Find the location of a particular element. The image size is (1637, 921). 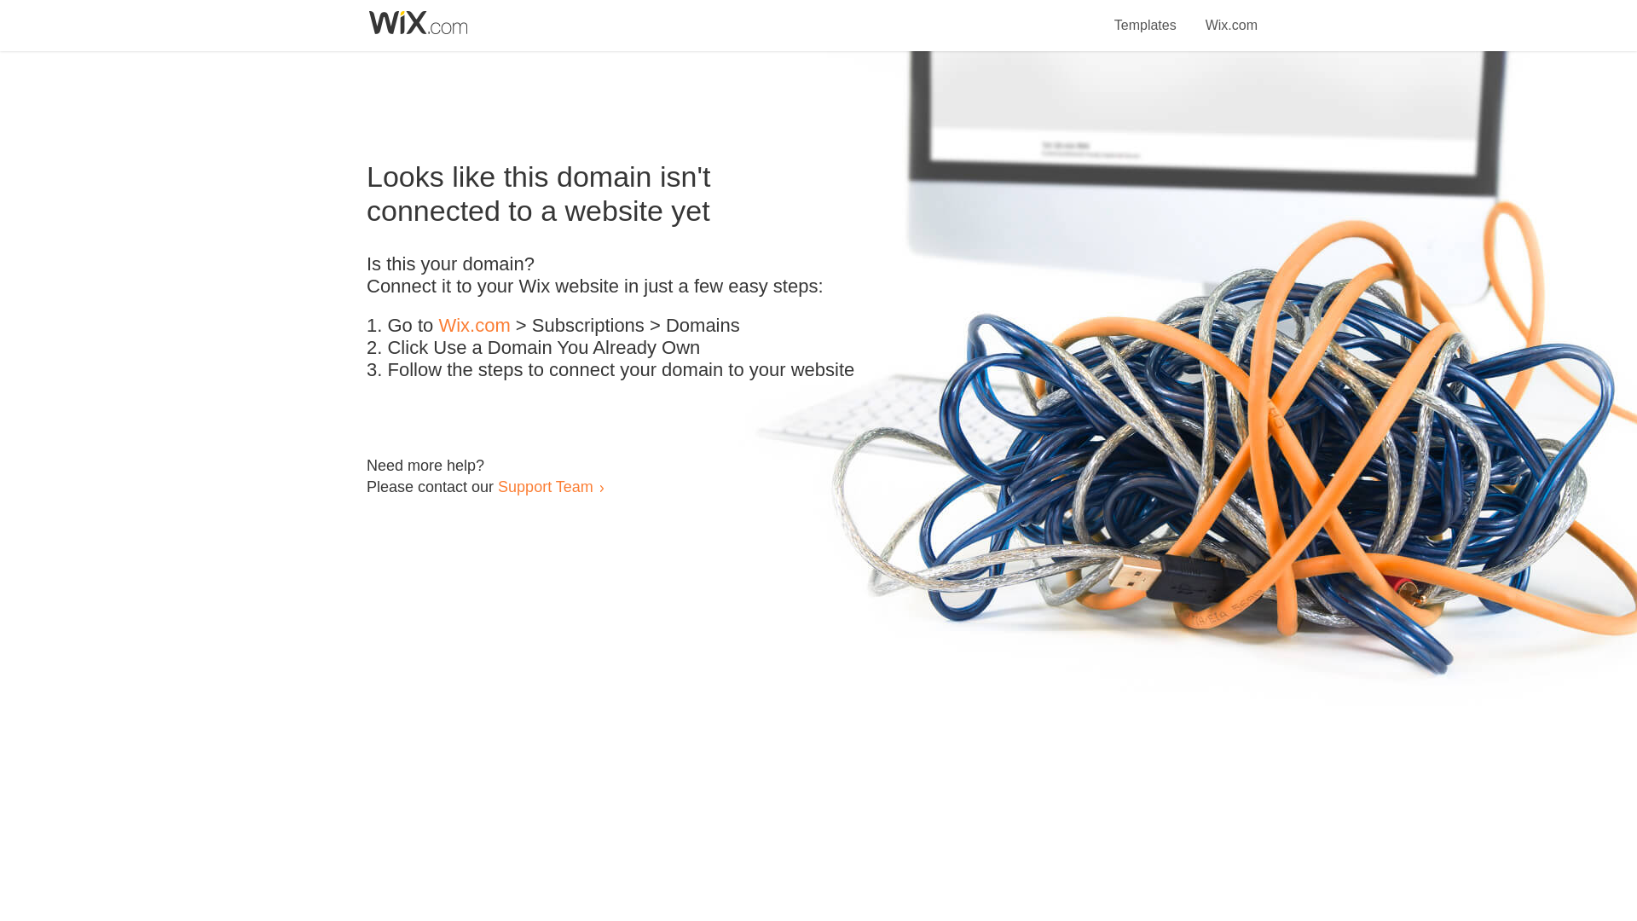

Wix.com is located at coordinates (474, 326).